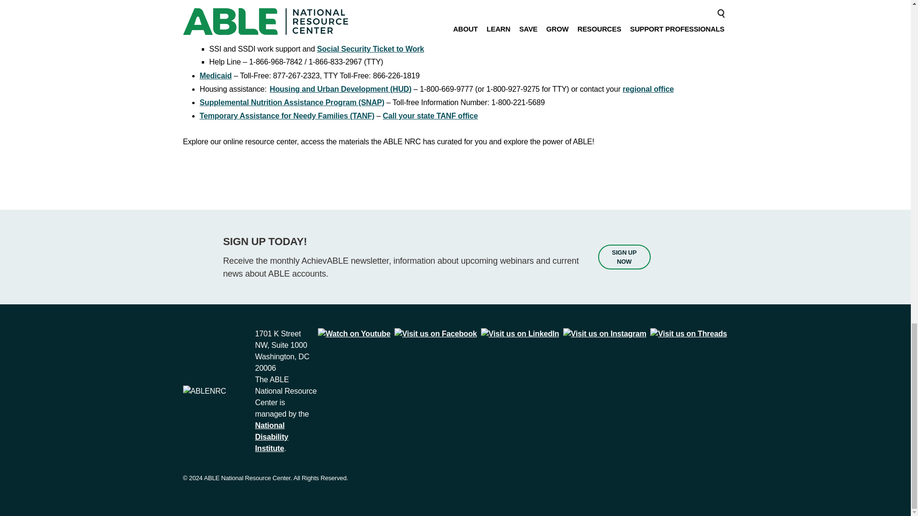  Describe the element at coordinates (604, 333) in the screenshot. I see `Visit us on Instagram` at that location.